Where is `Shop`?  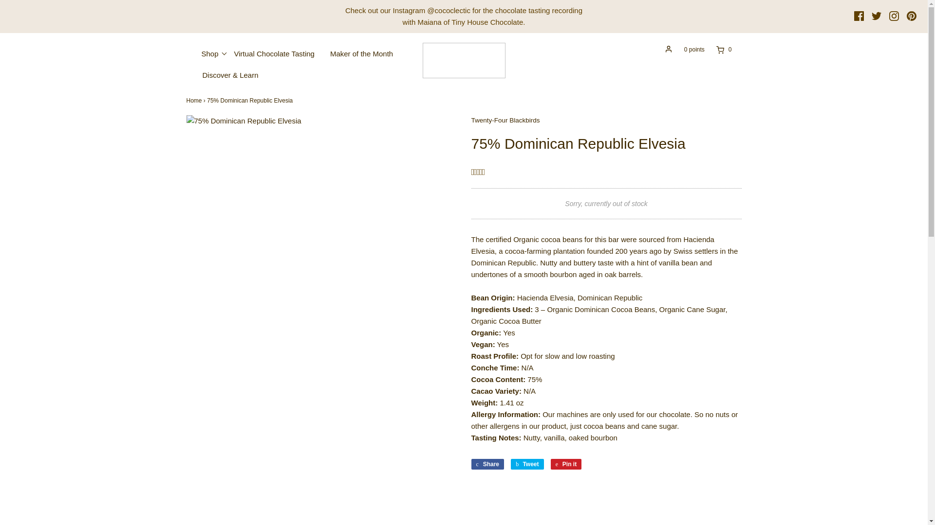
Shop is located at coordinates (209, 53).